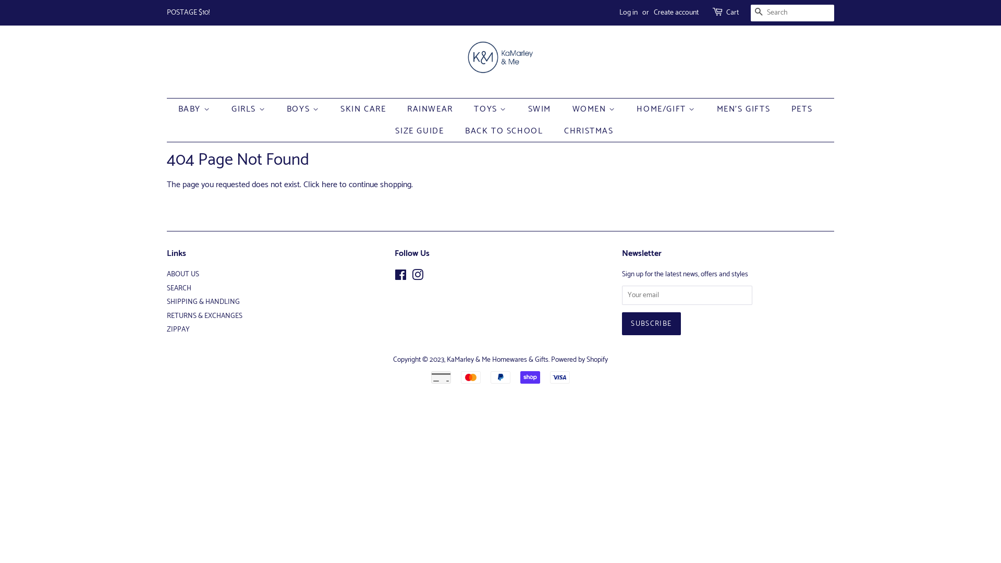  What do you see at coordinates (580, 360) in the screenshot?
I see `Powered by Shopify` at bounding box center [580, 360].